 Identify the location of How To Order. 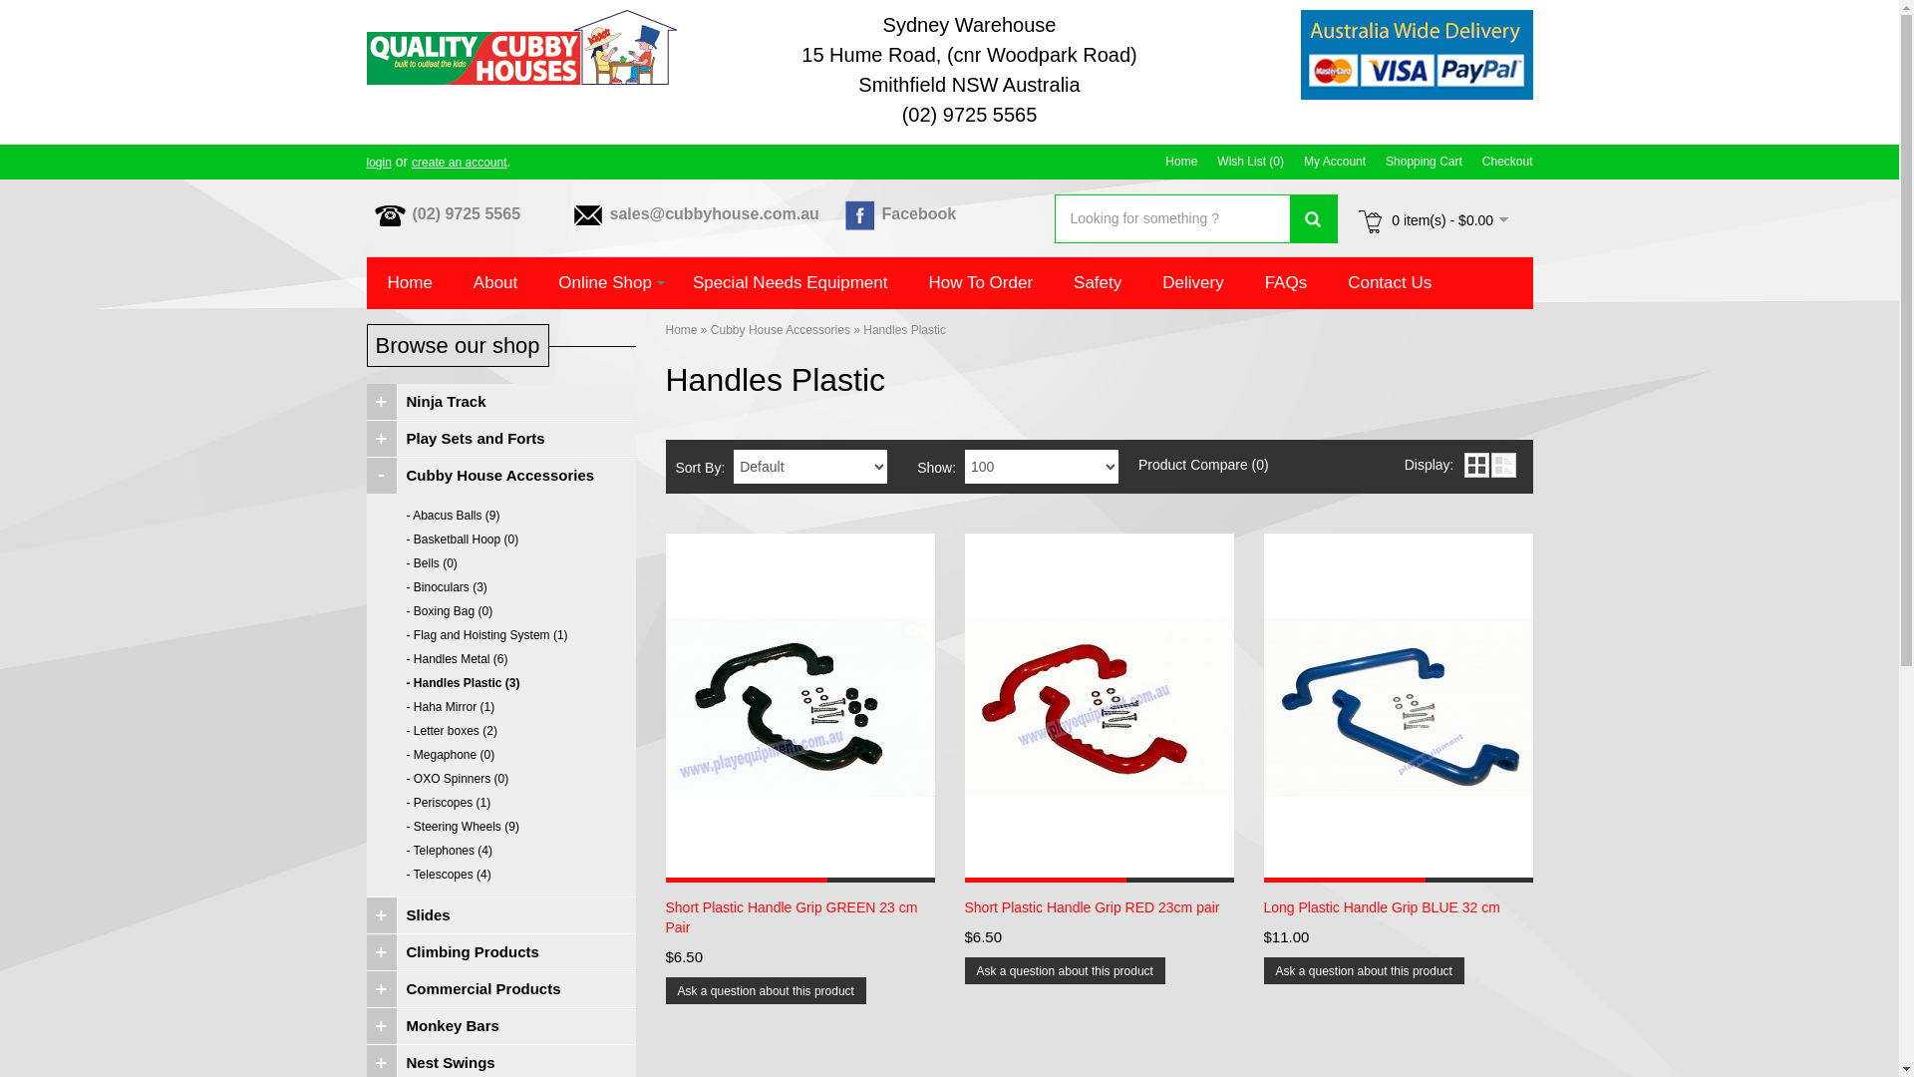
(982, 283).